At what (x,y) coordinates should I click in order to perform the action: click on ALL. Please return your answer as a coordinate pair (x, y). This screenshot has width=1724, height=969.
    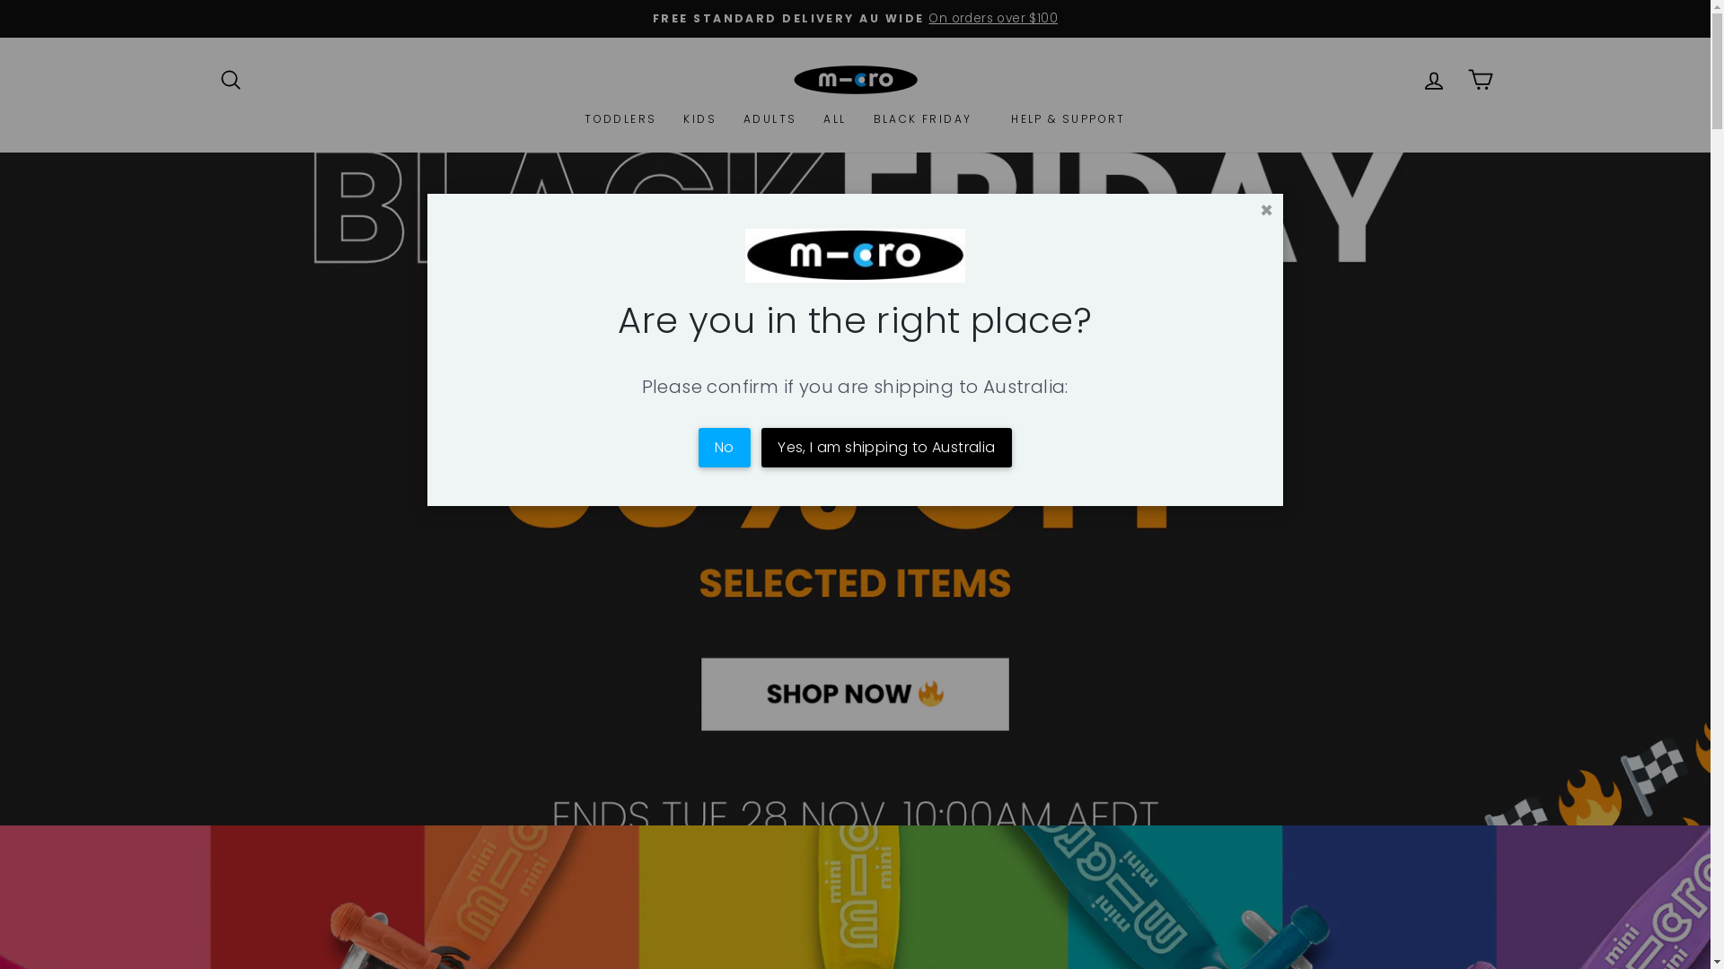
    Looking at the image, I should click on (835, 119).